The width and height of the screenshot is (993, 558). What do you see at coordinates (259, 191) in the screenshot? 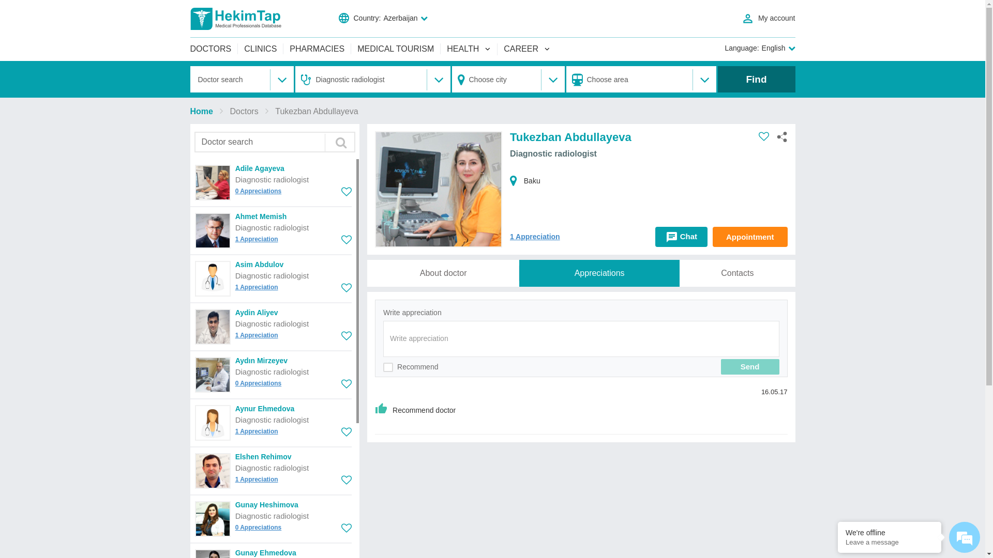
I see `0 Appreciations` at bounding box center [259, 191].